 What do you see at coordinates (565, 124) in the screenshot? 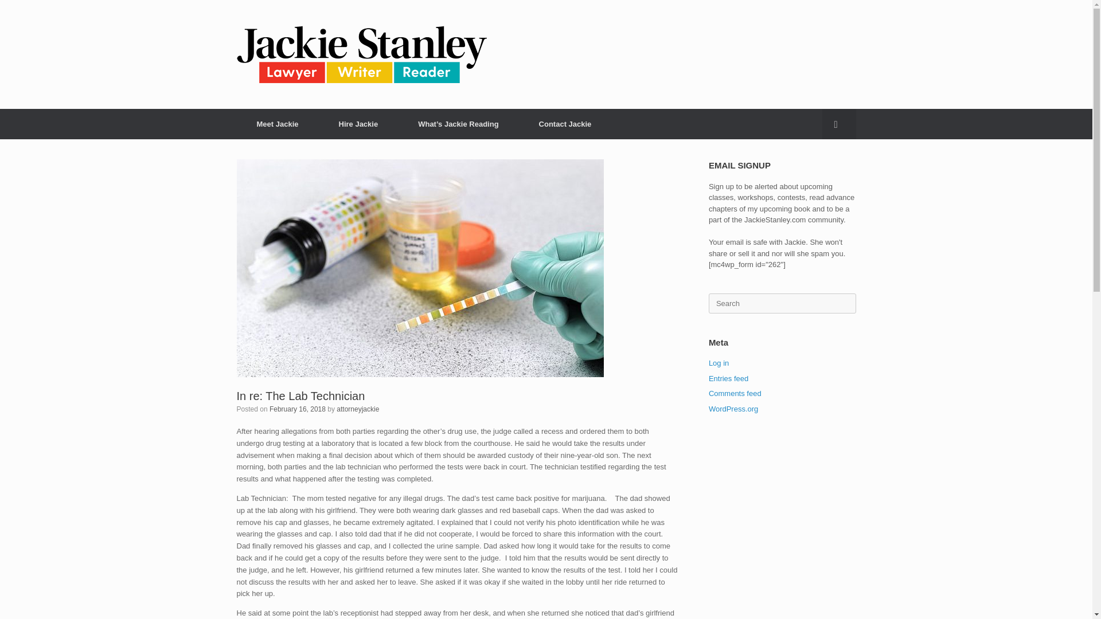
I see `Contact Jackie` at bounding box center [565, 124].